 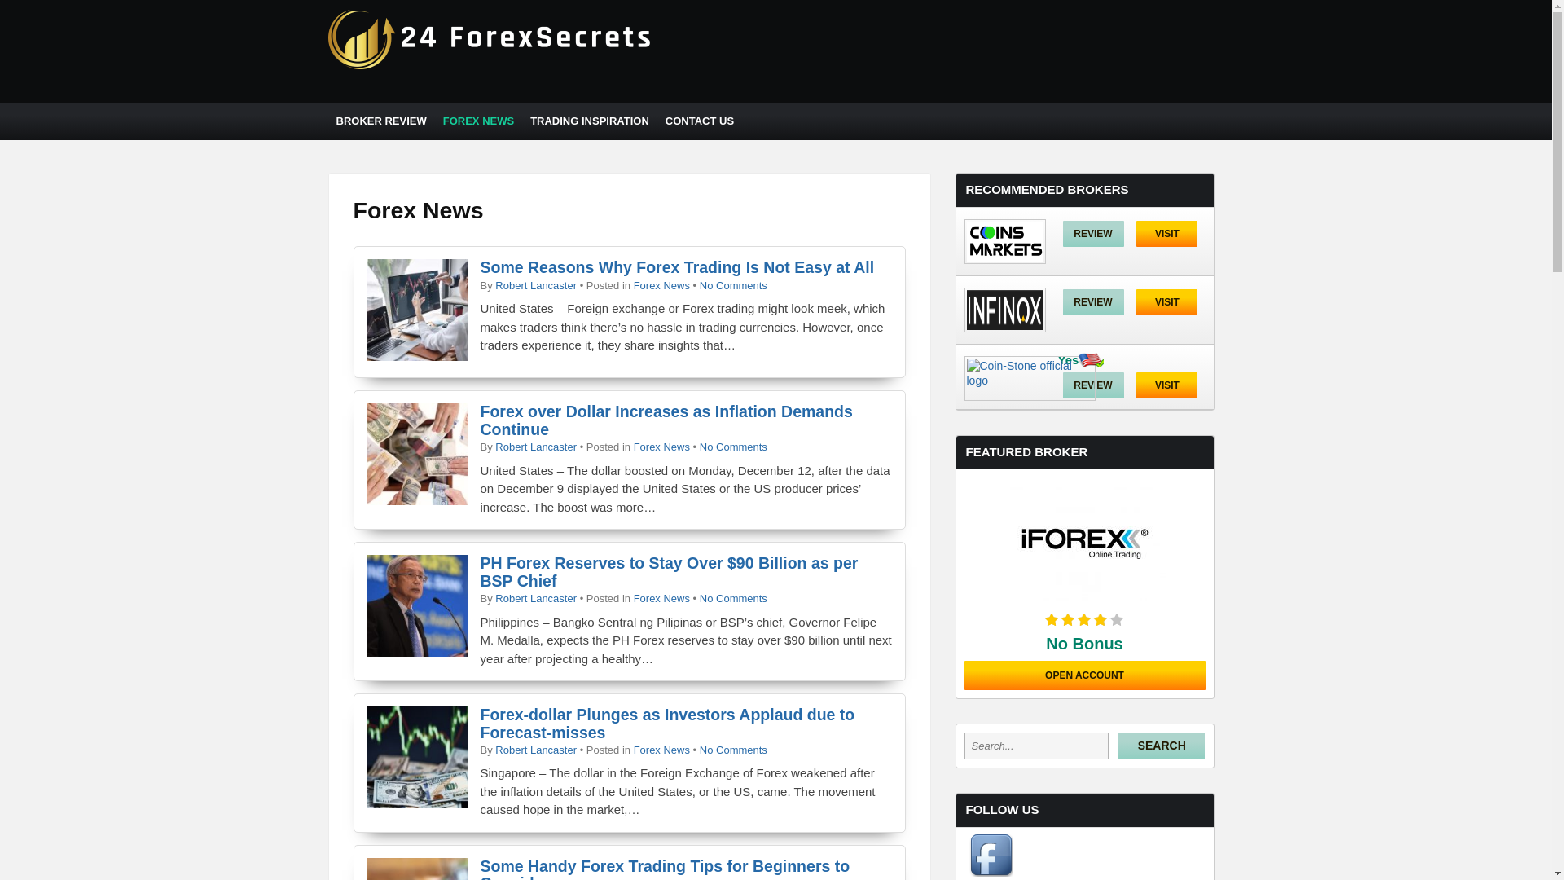 I want to click on VISIT, so click(x=1166, y=302).